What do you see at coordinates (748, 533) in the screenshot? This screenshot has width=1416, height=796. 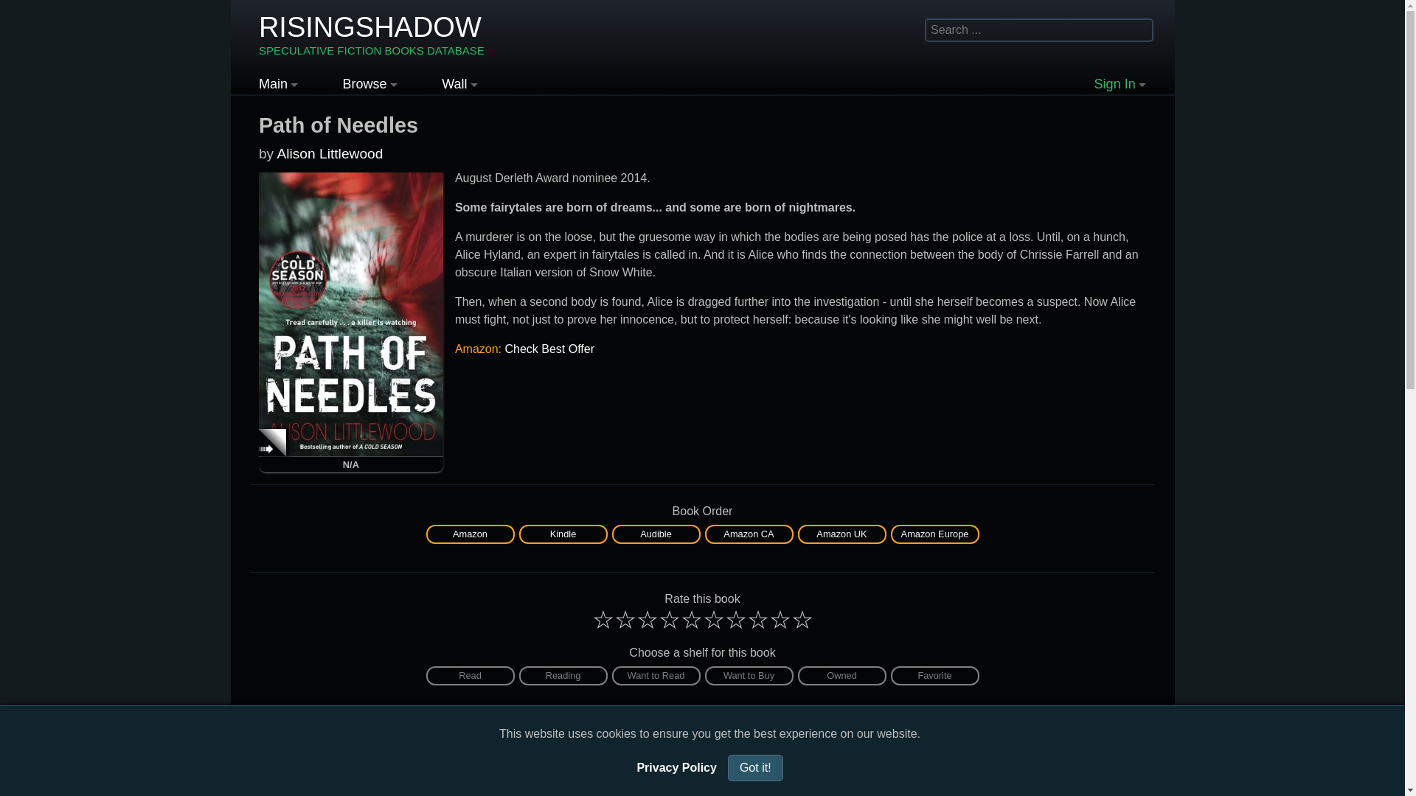 I see `Amazon` at bounding box center [748, 533].